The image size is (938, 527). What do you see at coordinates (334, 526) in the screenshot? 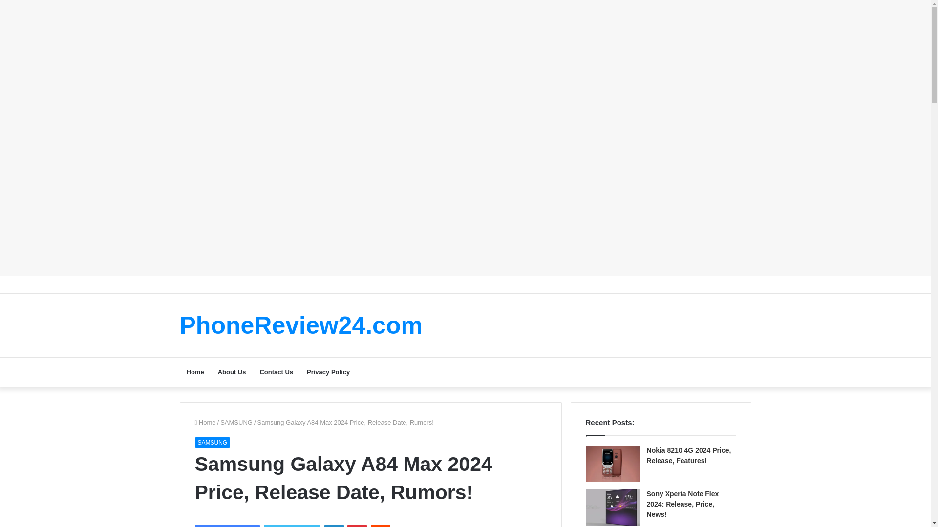
I see `LinkedIn` at bounding box center [334, 526].